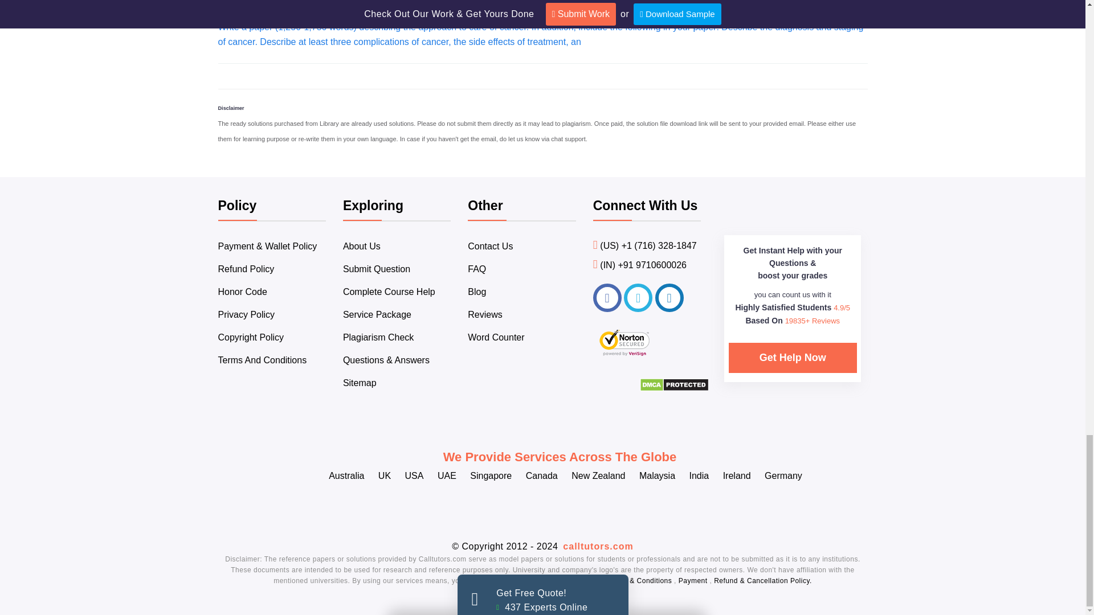  What do you see at coordinates (242, 292) in the screenshot?
I see `Honor Code` at bounding box center [242, 292].